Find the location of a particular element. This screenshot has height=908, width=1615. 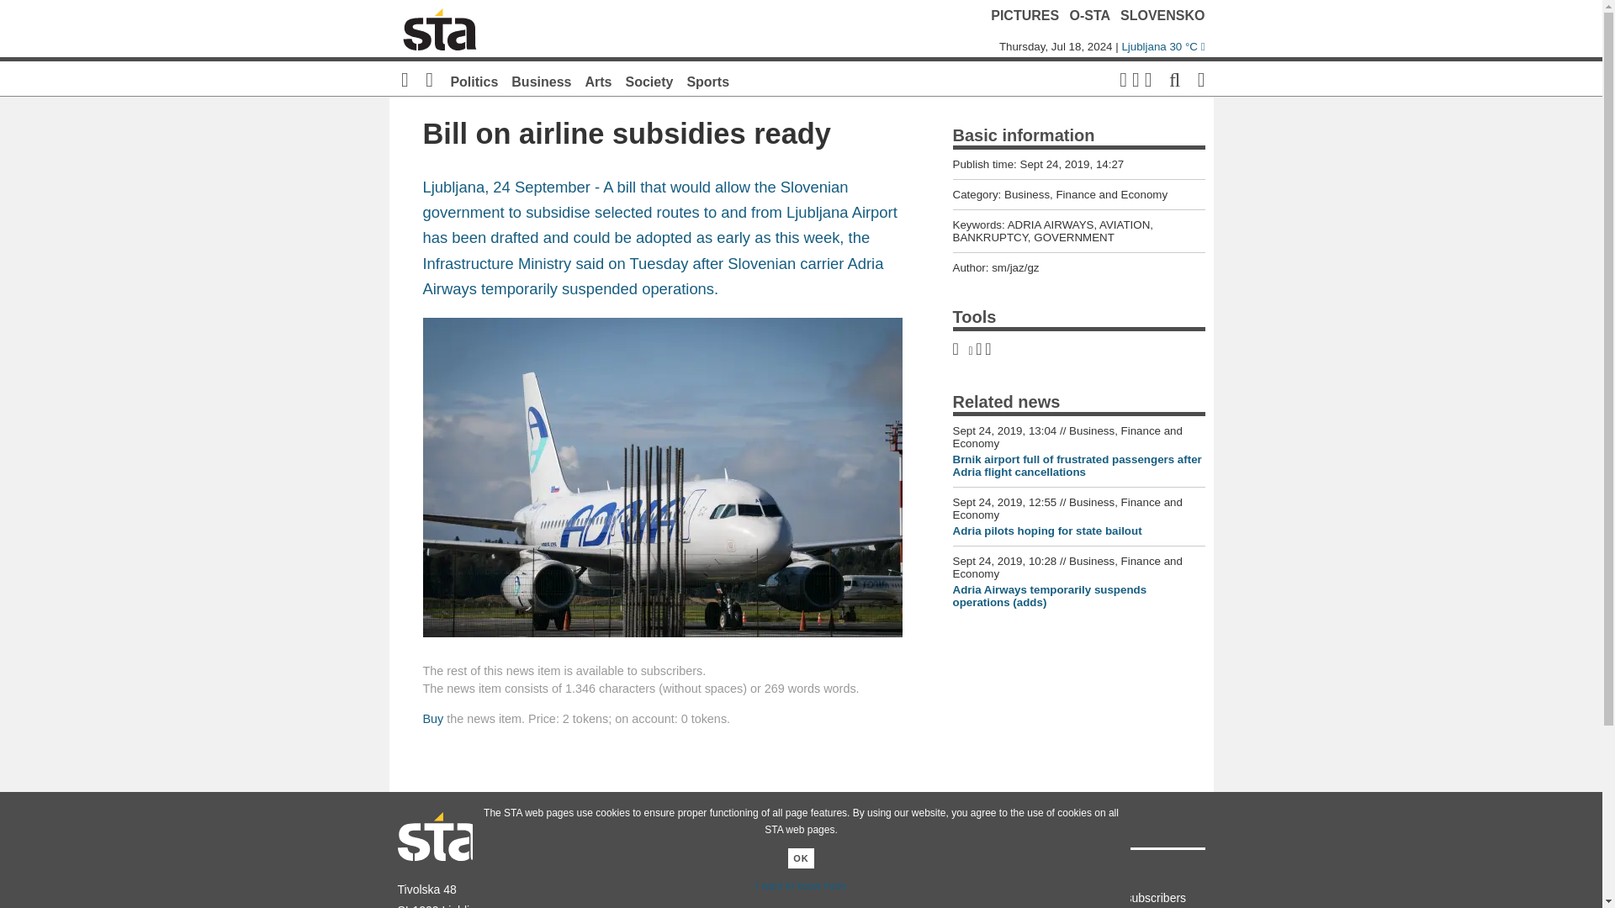

Buy is located at coordinates (432, 718).